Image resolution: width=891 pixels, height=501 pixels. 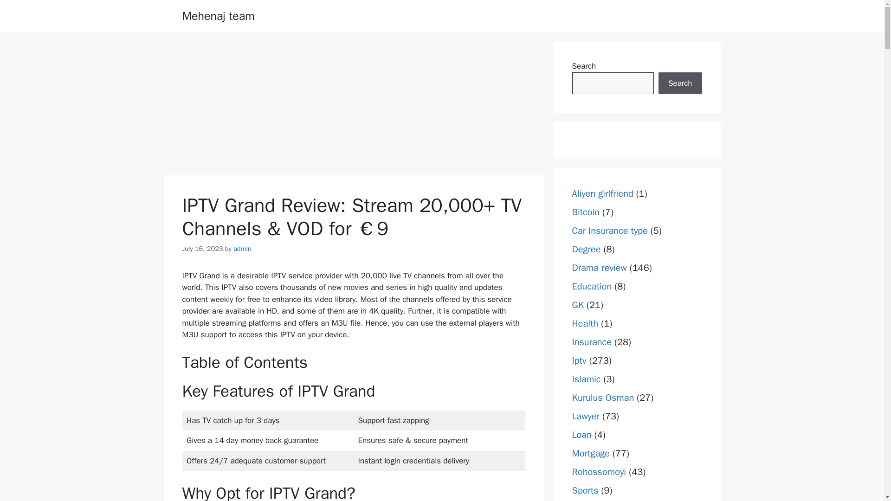 What do you see at coordinates (579, 360) in the screenshot?
I see `Iptv` at bounding box center [579, 360].